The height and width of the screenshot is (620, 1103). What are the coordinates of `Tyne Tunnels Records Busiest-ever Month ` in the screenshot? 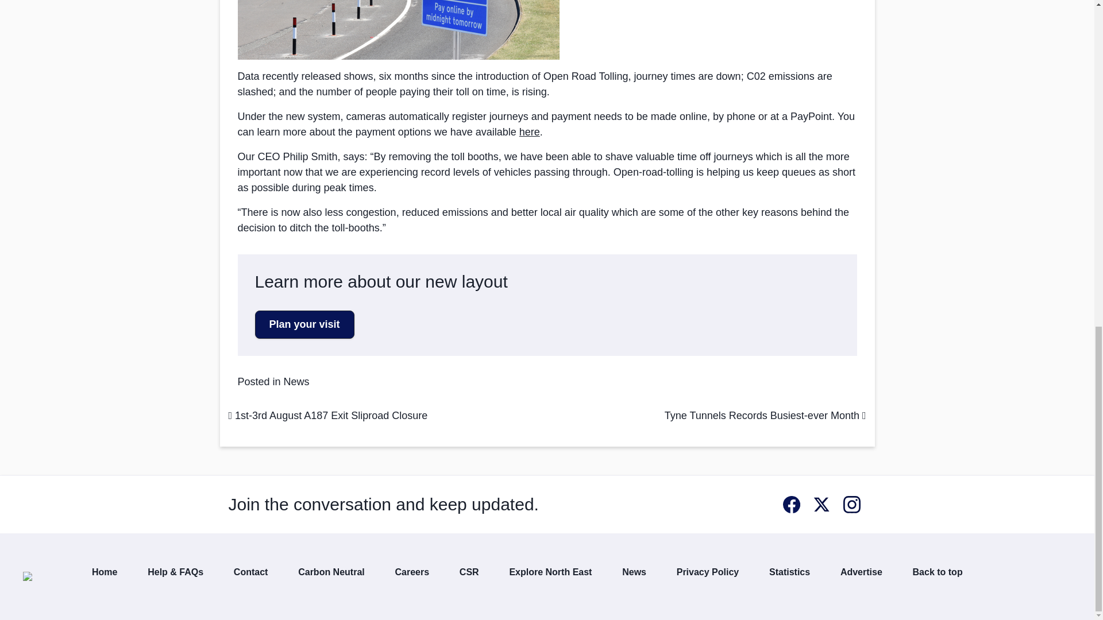 It's located at (765, 416).